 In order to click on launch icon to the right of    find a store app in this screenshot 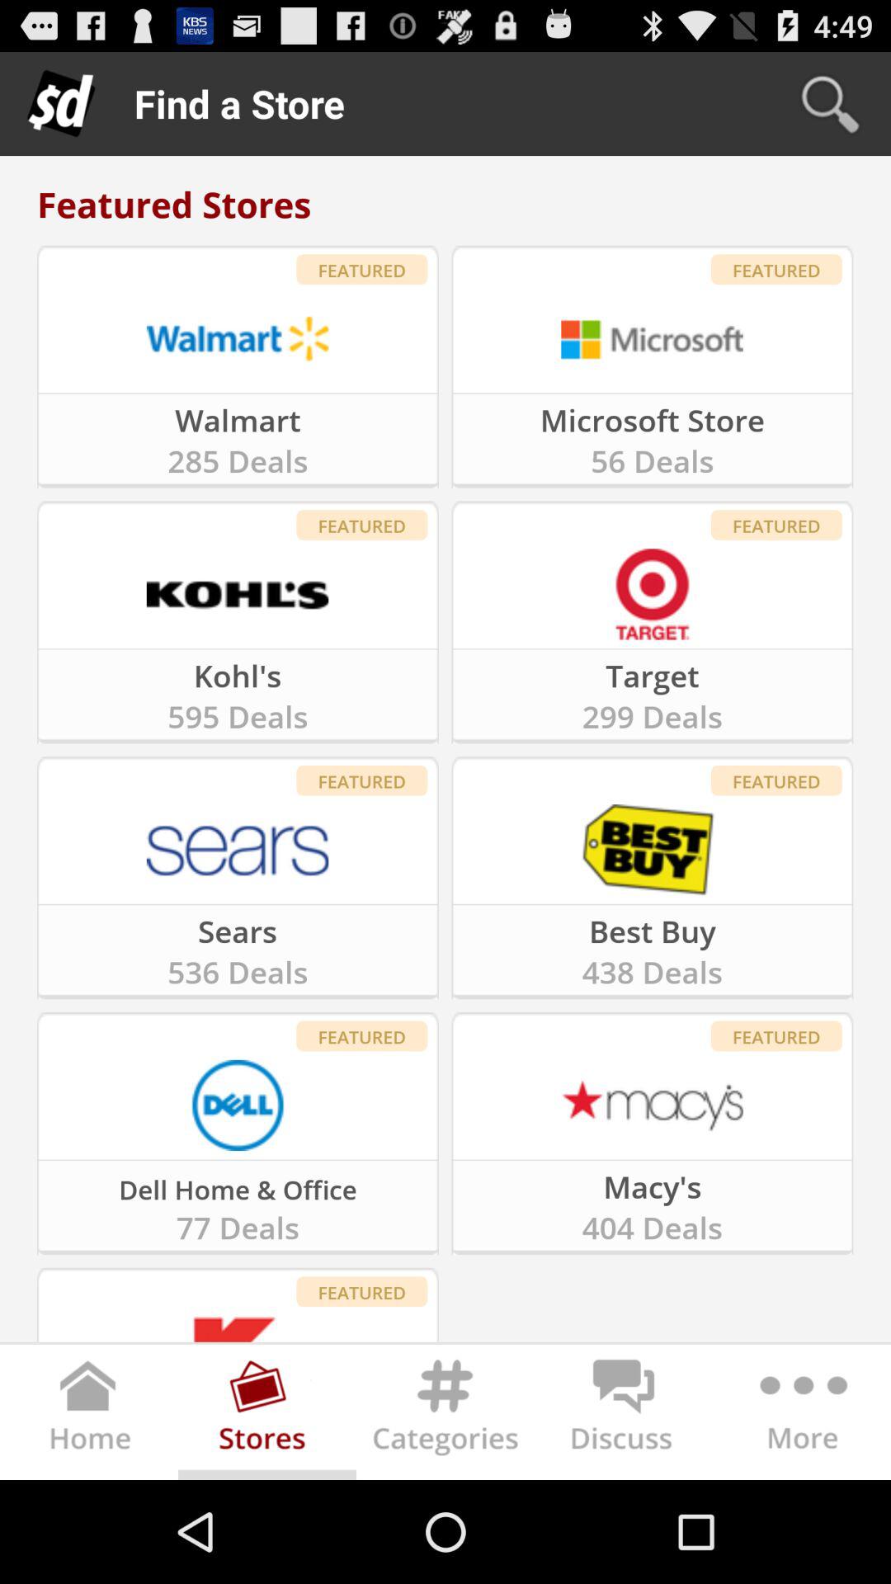, I will do `click(830, 104)`.